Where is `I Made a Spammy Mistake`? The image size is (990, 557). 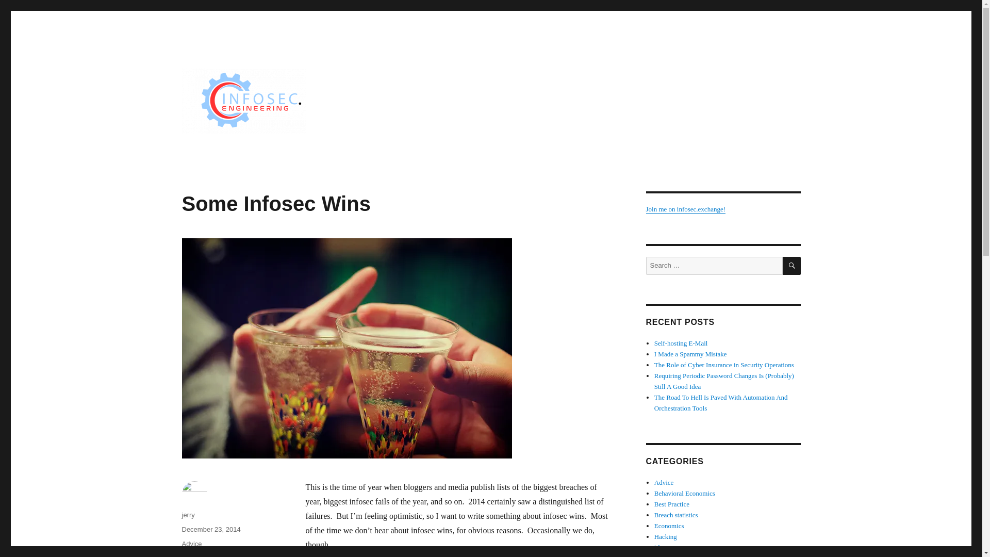
I Made a Spammy Mistake is located at coordinates (690, 354).